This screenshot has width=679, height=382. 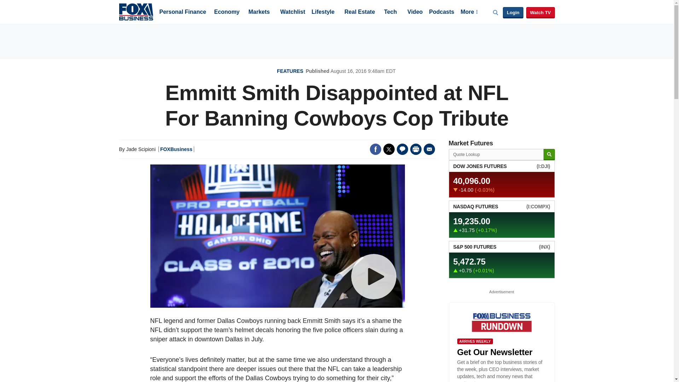 What do you see at coordinates (390, 12) in the screenshot?
I see `Tech` at bounding box center [390, 12].